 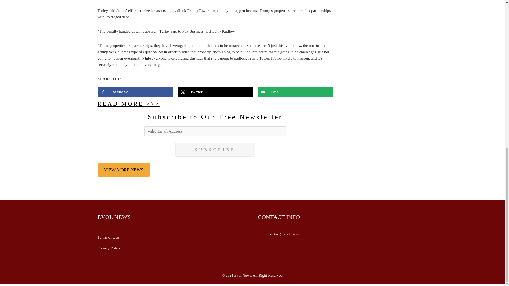 I want to click on Privacy Policy, so click(x=109, y=248).